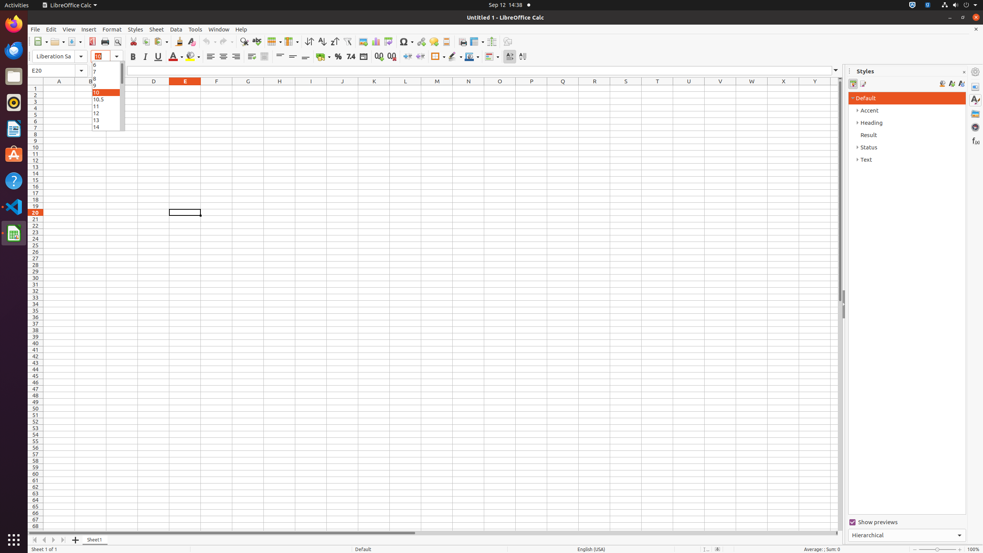 The height and width of the screenshot is (553, 983). Describe the element at coordinates (291, 41) in the screenshot. I see `Column` at that location.